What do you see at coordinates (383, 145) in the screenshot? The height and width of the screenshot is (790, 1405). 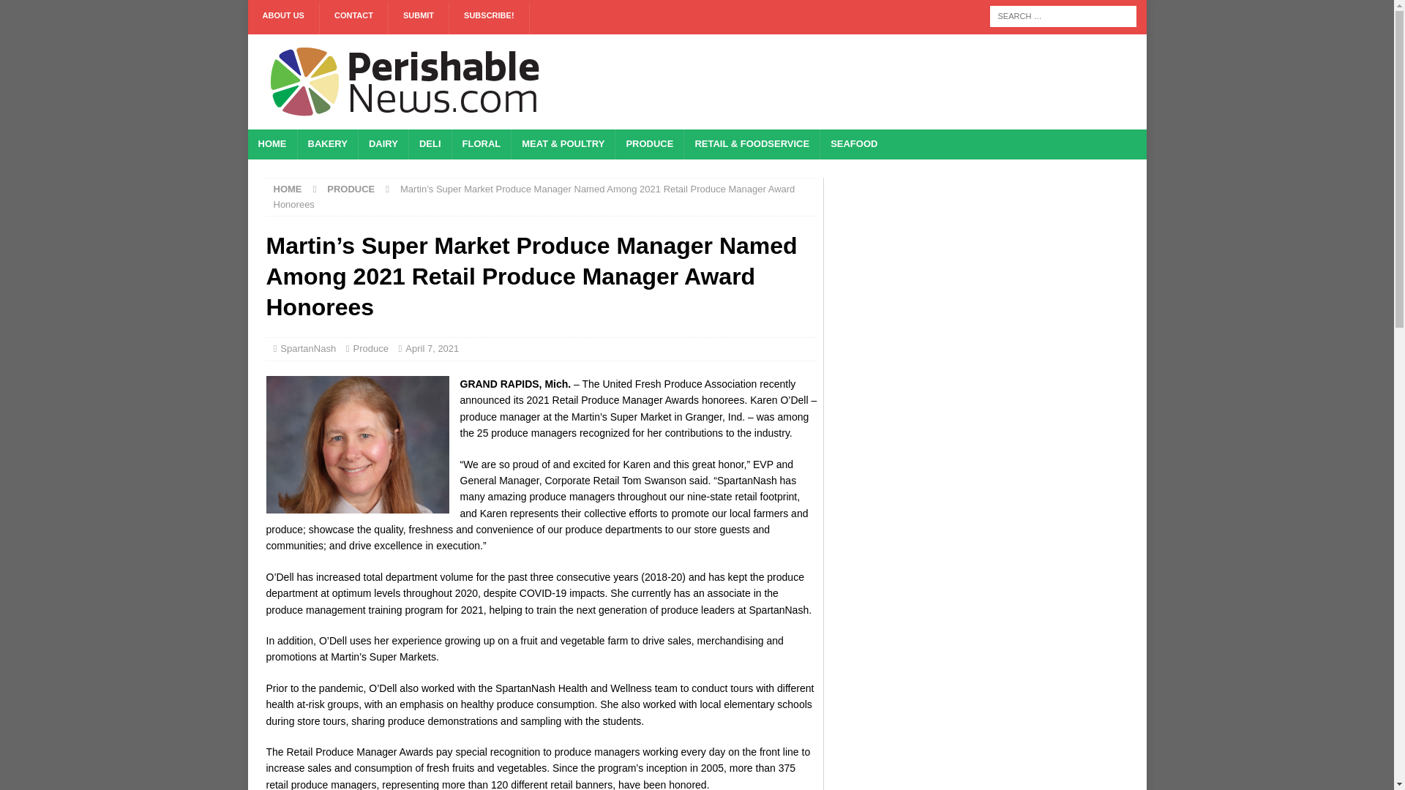 I see `DAIRY` at bounding box center [383, 145].